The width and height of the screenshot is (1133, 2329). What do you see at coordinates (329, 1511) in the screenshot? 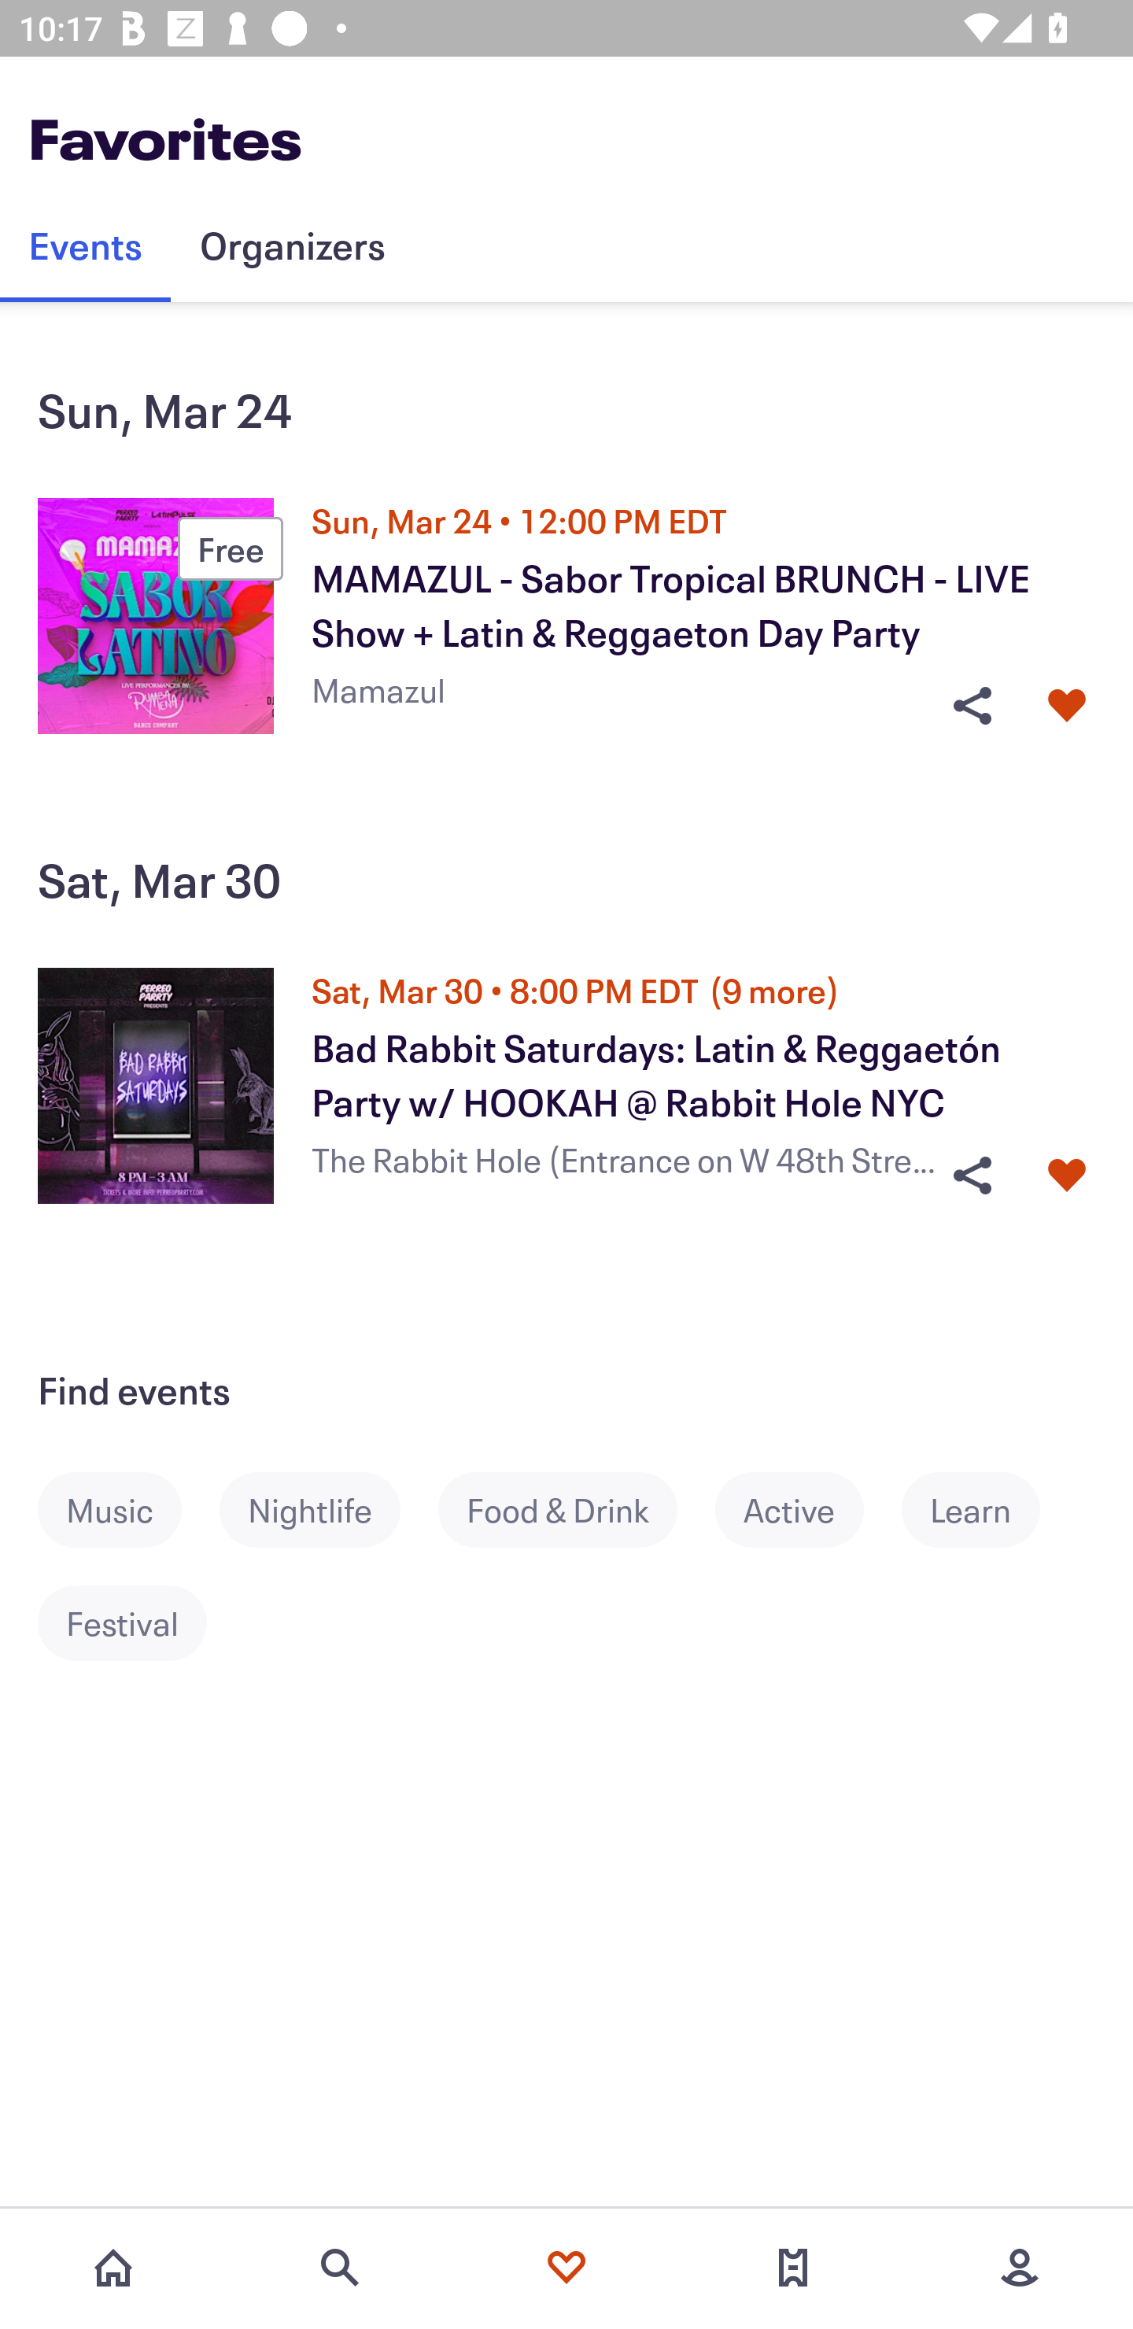
I see `Nightlife` at bounding box center [329, 1511].